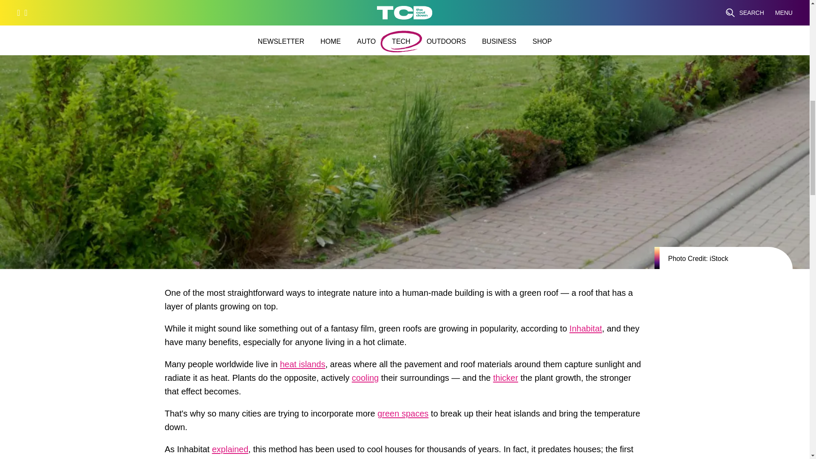  Describe the element at coordinates (403, 416) in the screenshot. I see `green spaces` at that location.